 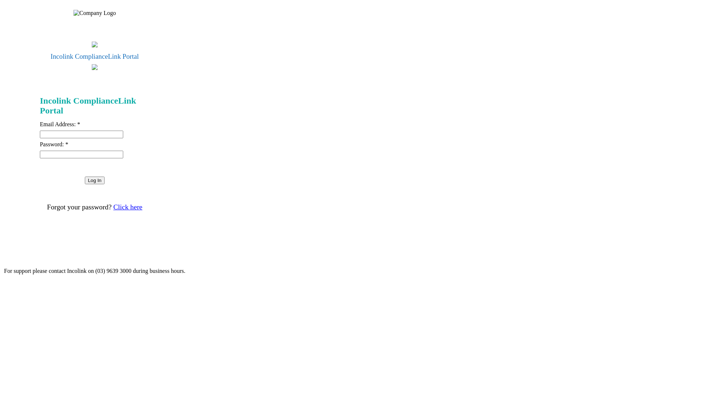 I want to click on Log In, so click(x=94, y=180).